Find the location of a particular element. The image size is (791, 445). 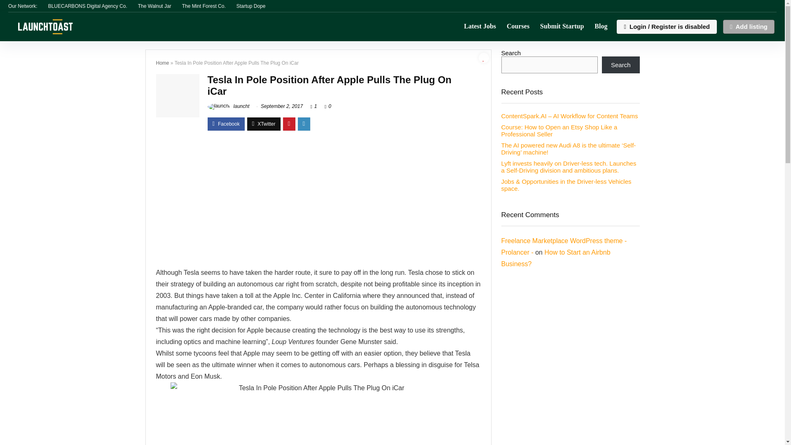

Add listing is located at coordinates (748, 26).